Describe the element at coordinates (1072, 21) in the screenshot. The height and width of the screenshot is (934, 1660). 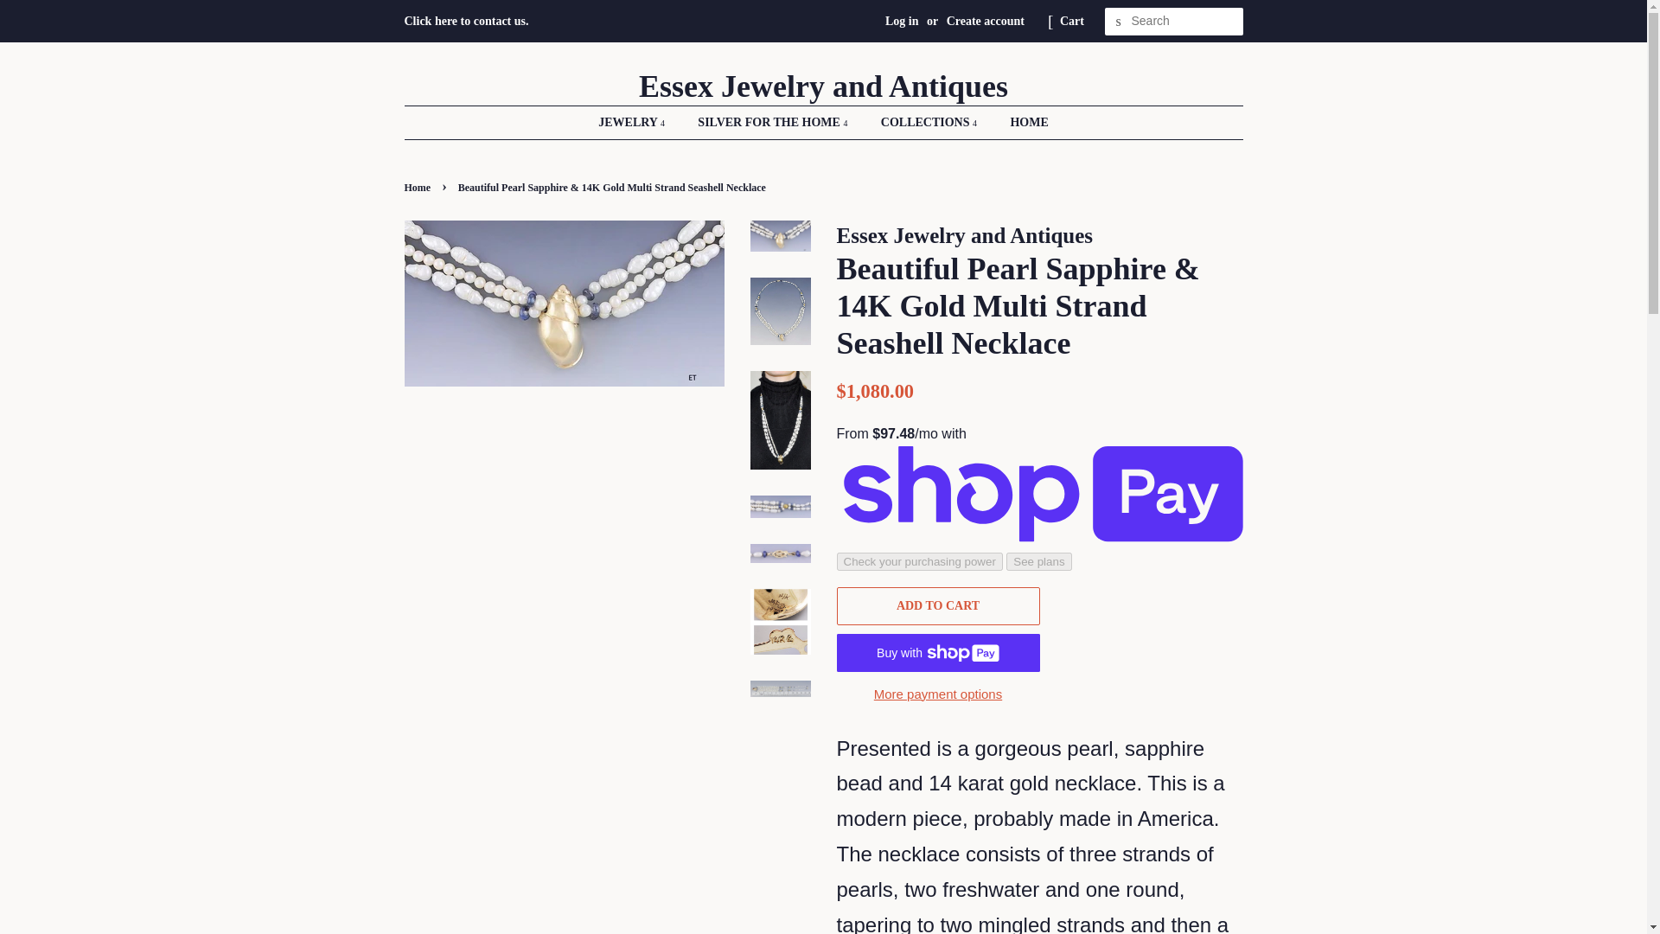
I see `Cart` at that location.